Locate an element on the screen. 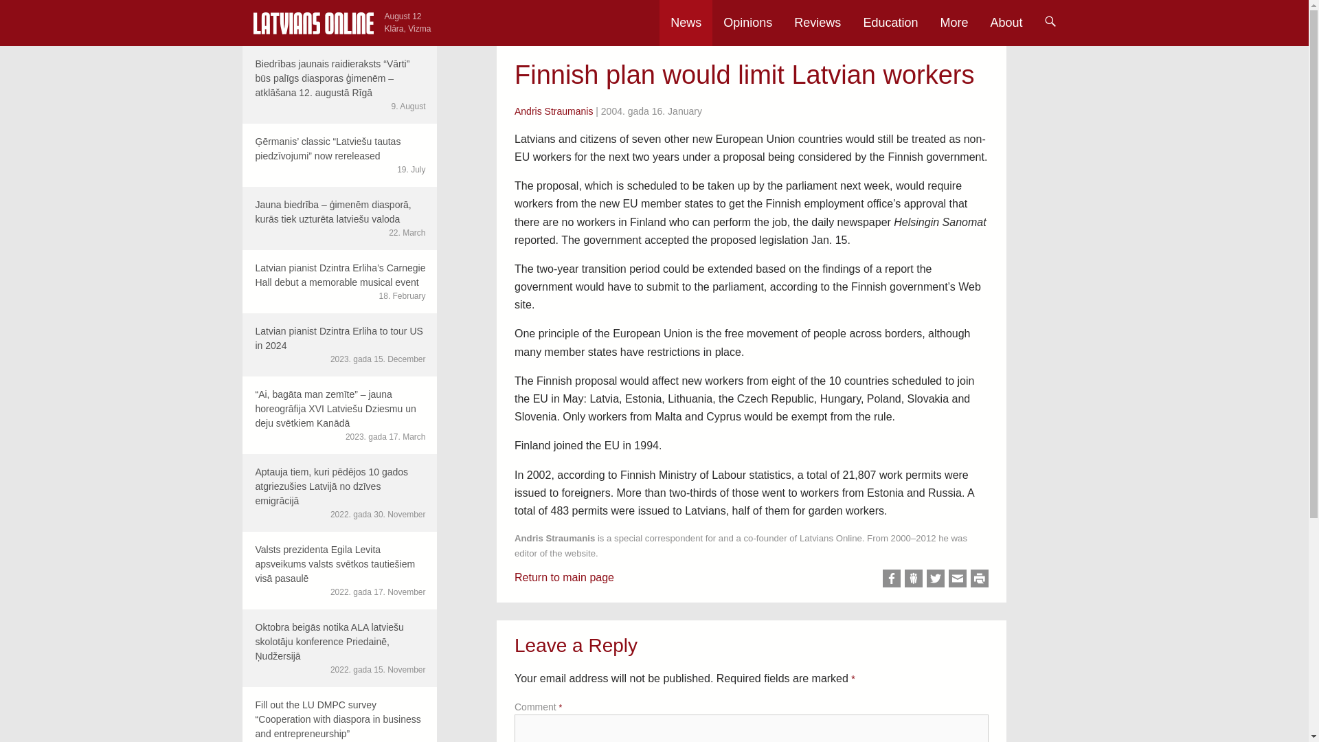 The width and height of the screenshot is (1319, 742). Opinions is located at coordinates (747, 23).